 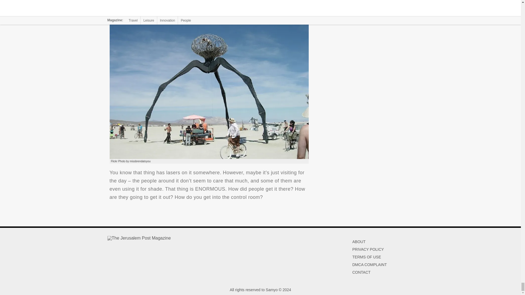 I want to click on CONTACT, so click(x=361, y=272).